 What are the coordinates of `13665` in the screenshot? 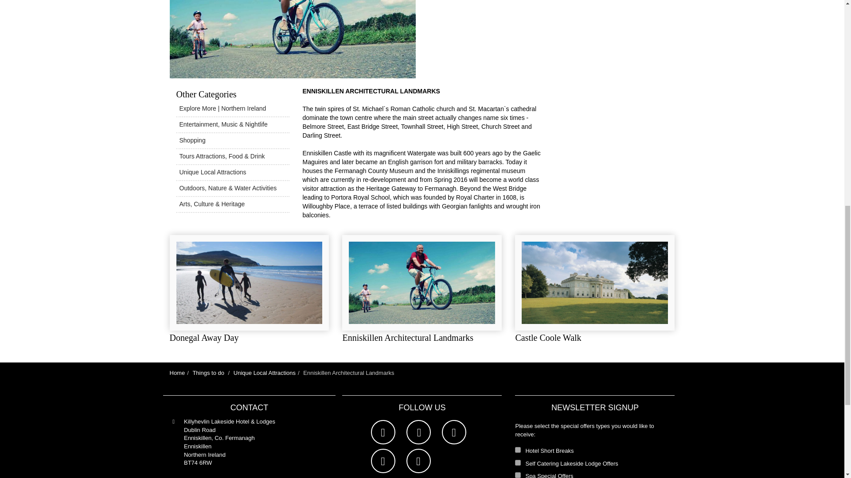 It's located at (518, 462).